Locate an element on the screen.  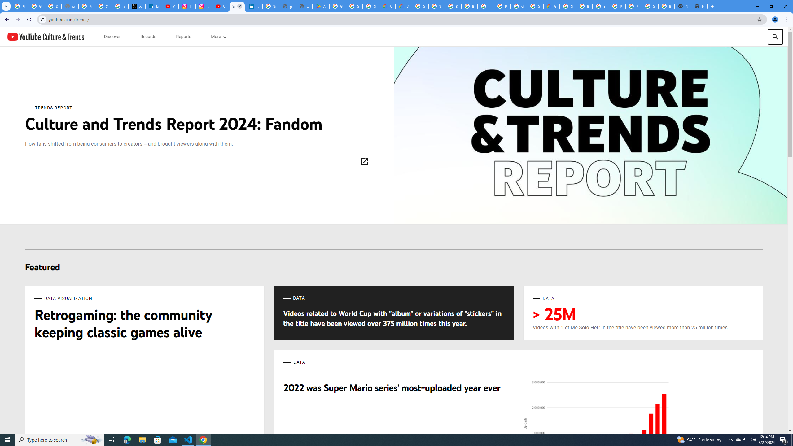
subnav-Discover menupopup is located at coordinates (112, 37).